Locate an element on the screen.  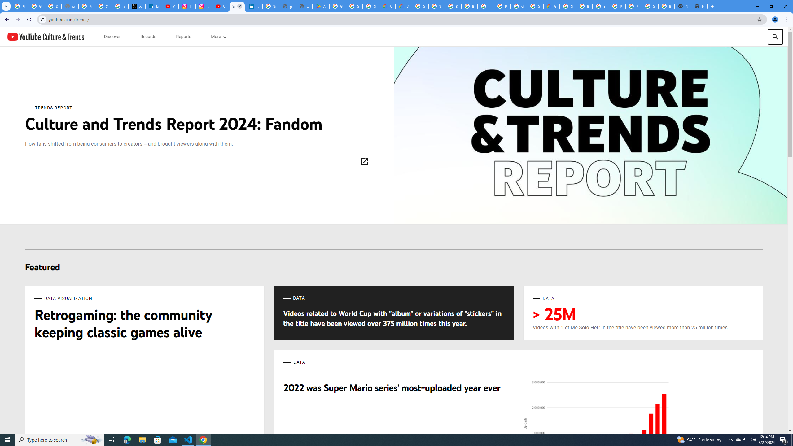
subnav-Discover menupopup is located at coordinates (112, 37).